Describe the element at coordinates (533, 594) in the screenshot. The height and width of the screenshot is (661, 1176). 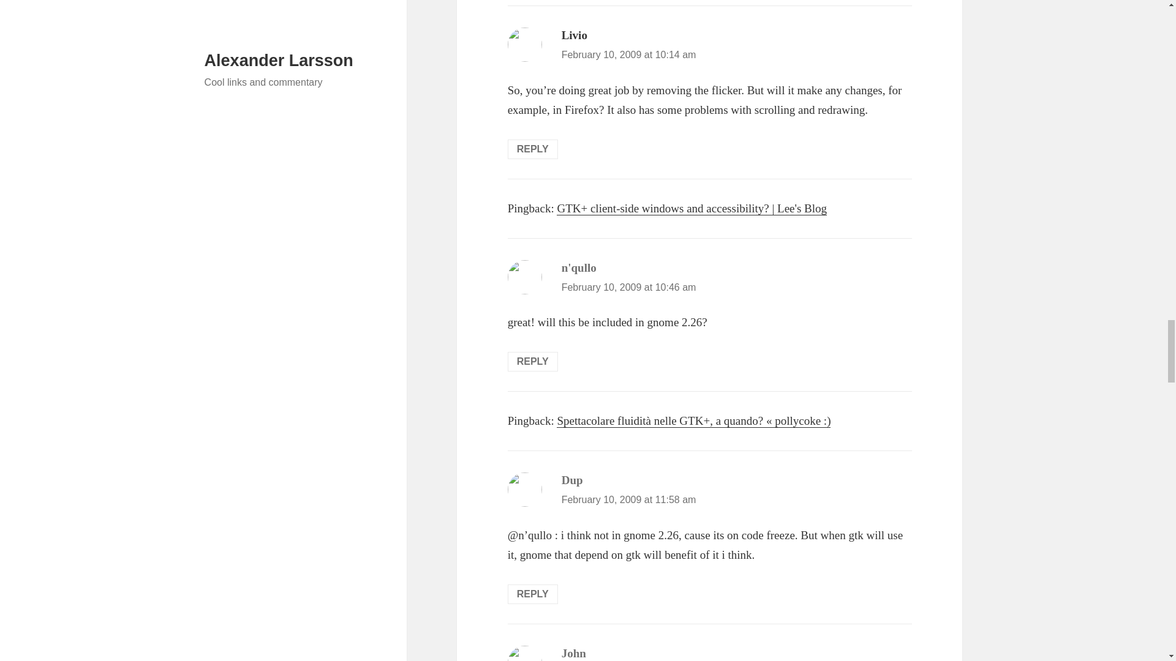
I see `REPLY` at that location.